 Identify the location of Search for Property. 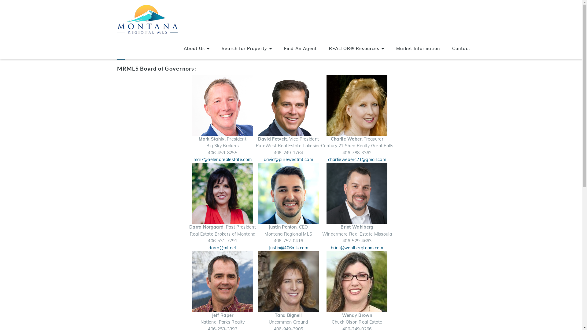
(246, 49).